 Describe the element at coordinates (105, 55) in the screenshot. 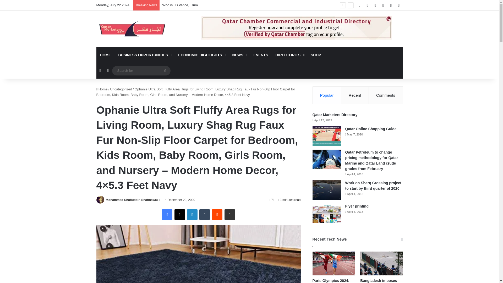

I see `HOME` at that location.